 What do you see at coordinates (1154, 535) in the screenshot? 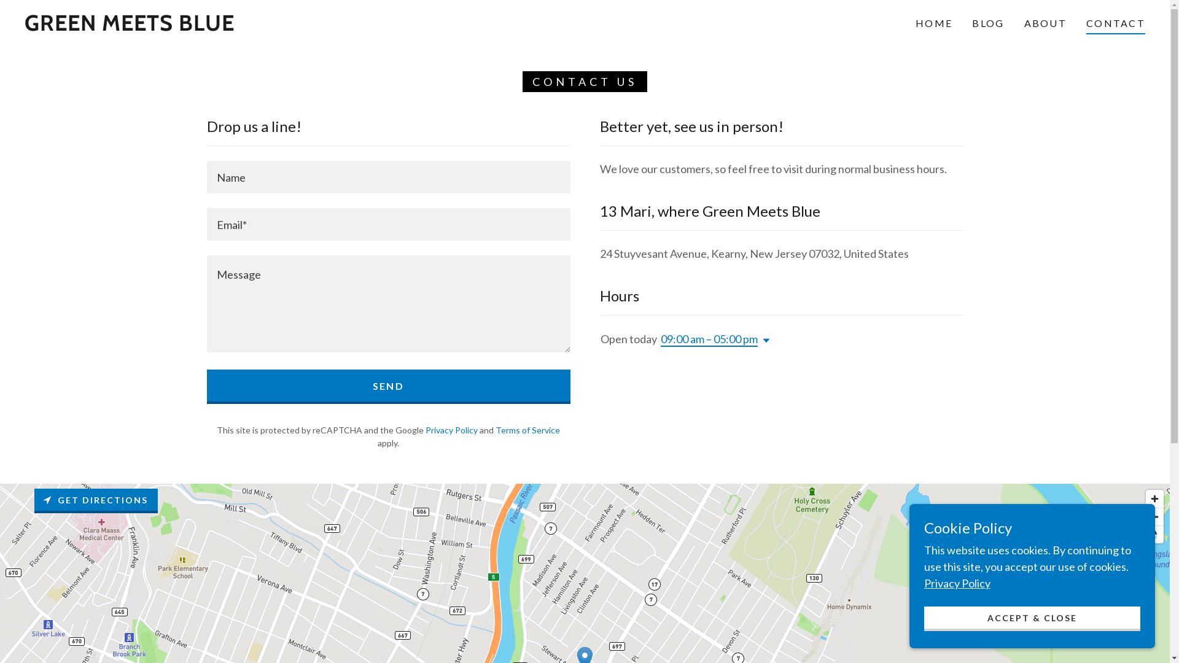
I see `Reset bearing to north` at bounding box center [1154, 535].